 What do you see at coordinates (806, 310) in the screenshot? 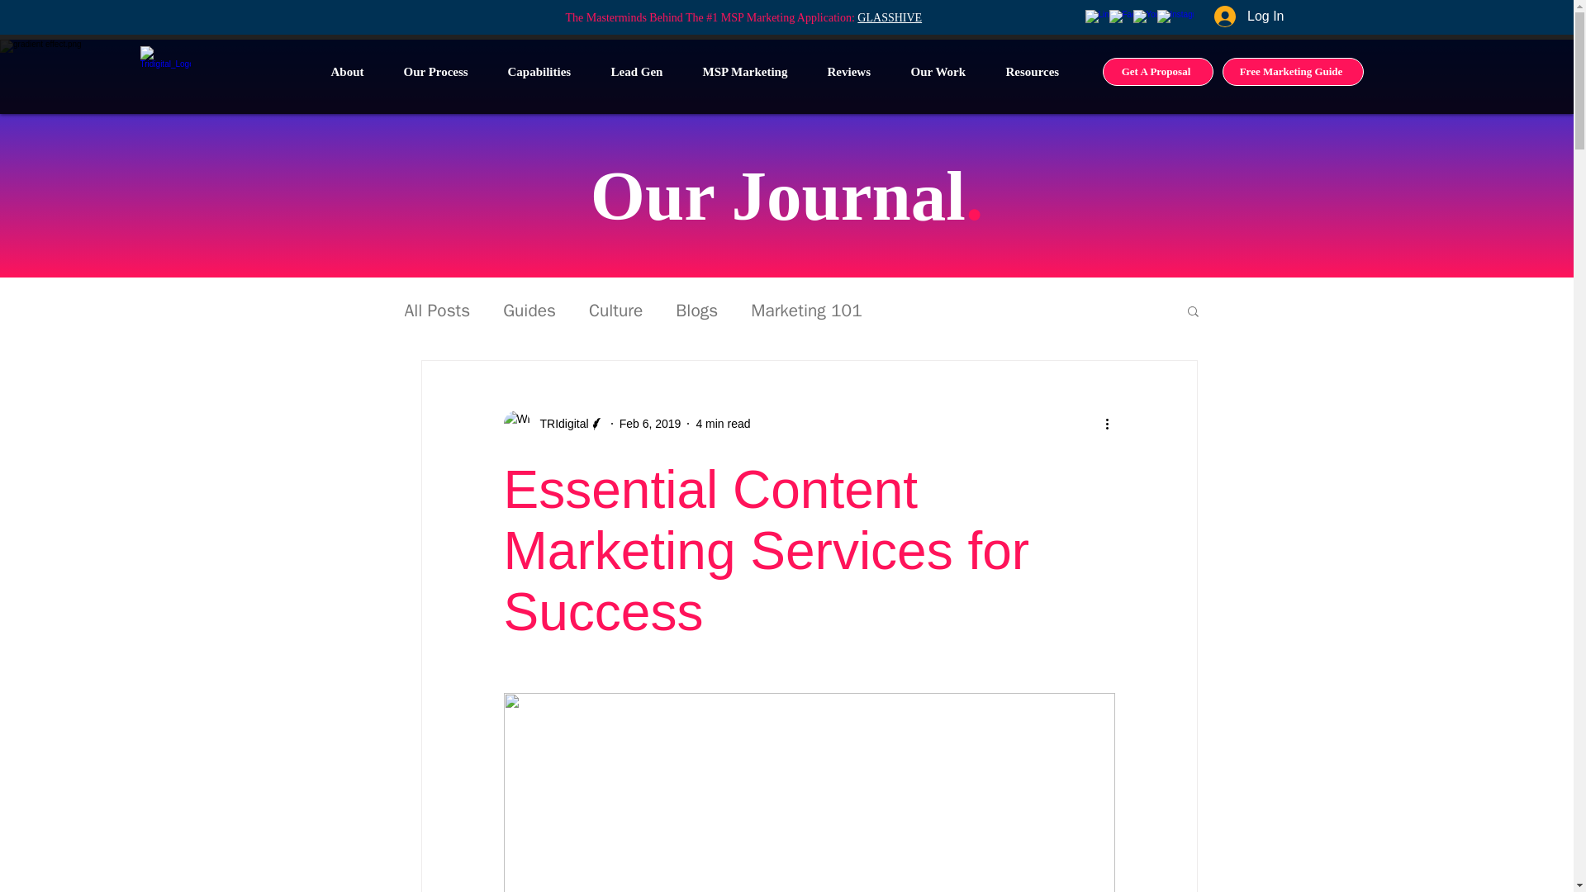
I see `Marketing 101` at bounding box center [806, 310].